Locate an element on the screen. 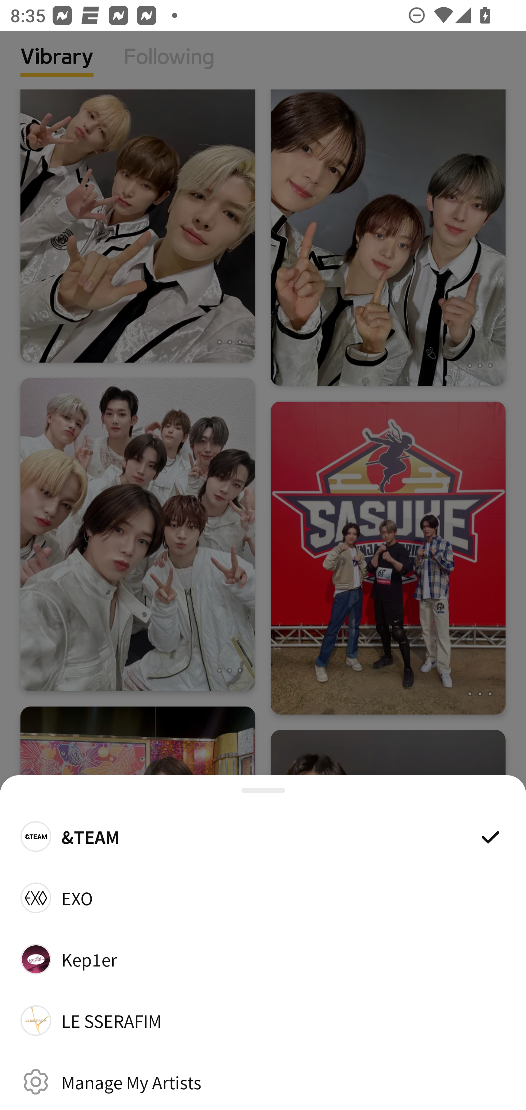 The height and width of the screenshot is (1110, 526). Kep1er is located at coordinates (263, 959).